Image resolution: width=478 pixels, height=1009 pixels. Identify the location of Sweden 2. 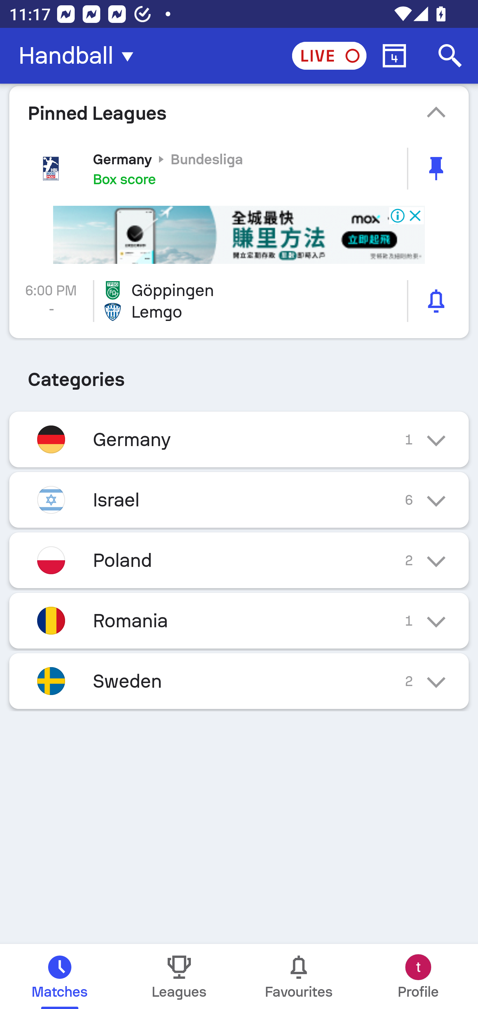
(239, 681).